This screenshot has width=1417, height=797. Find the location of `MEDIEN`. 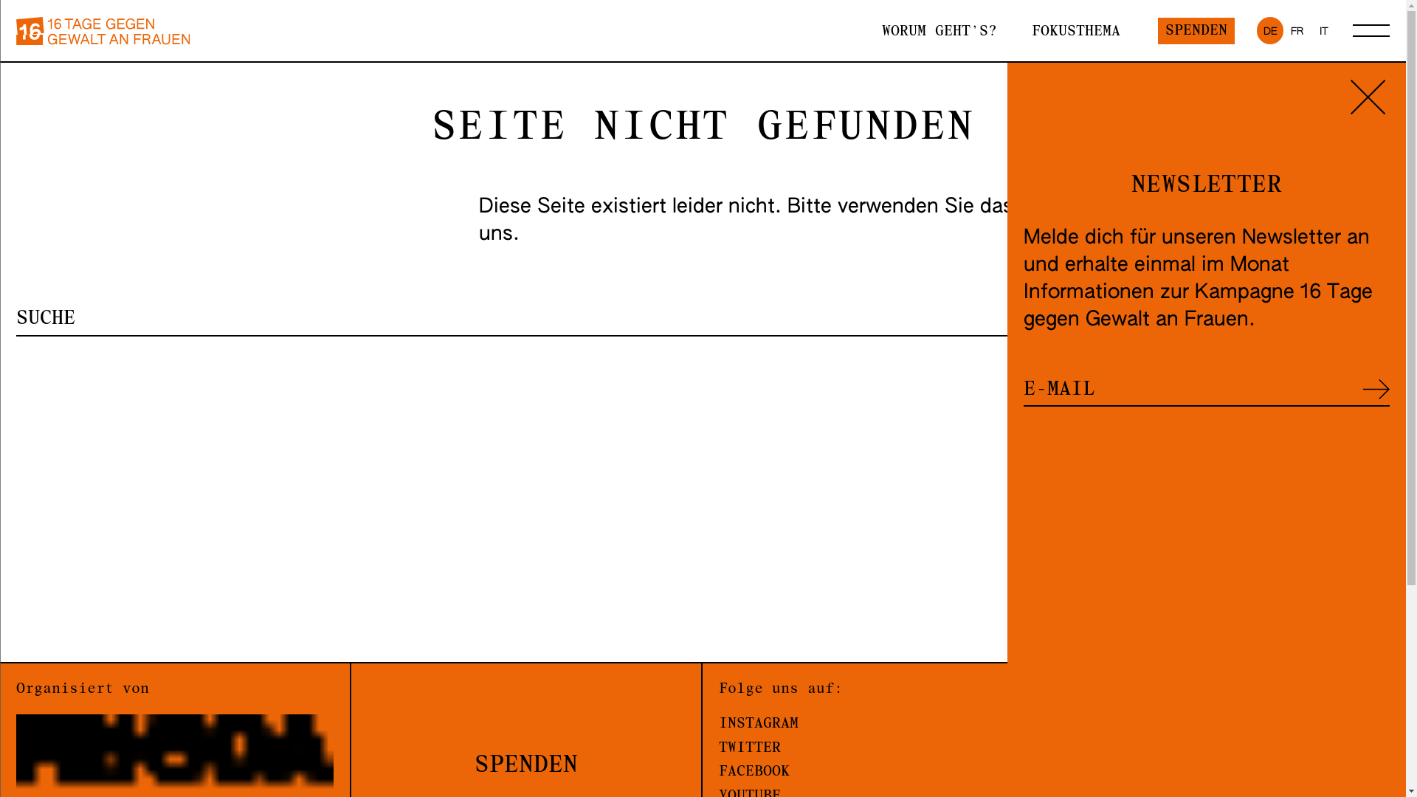

MEDIEN is located at coordinates (1230, 761).